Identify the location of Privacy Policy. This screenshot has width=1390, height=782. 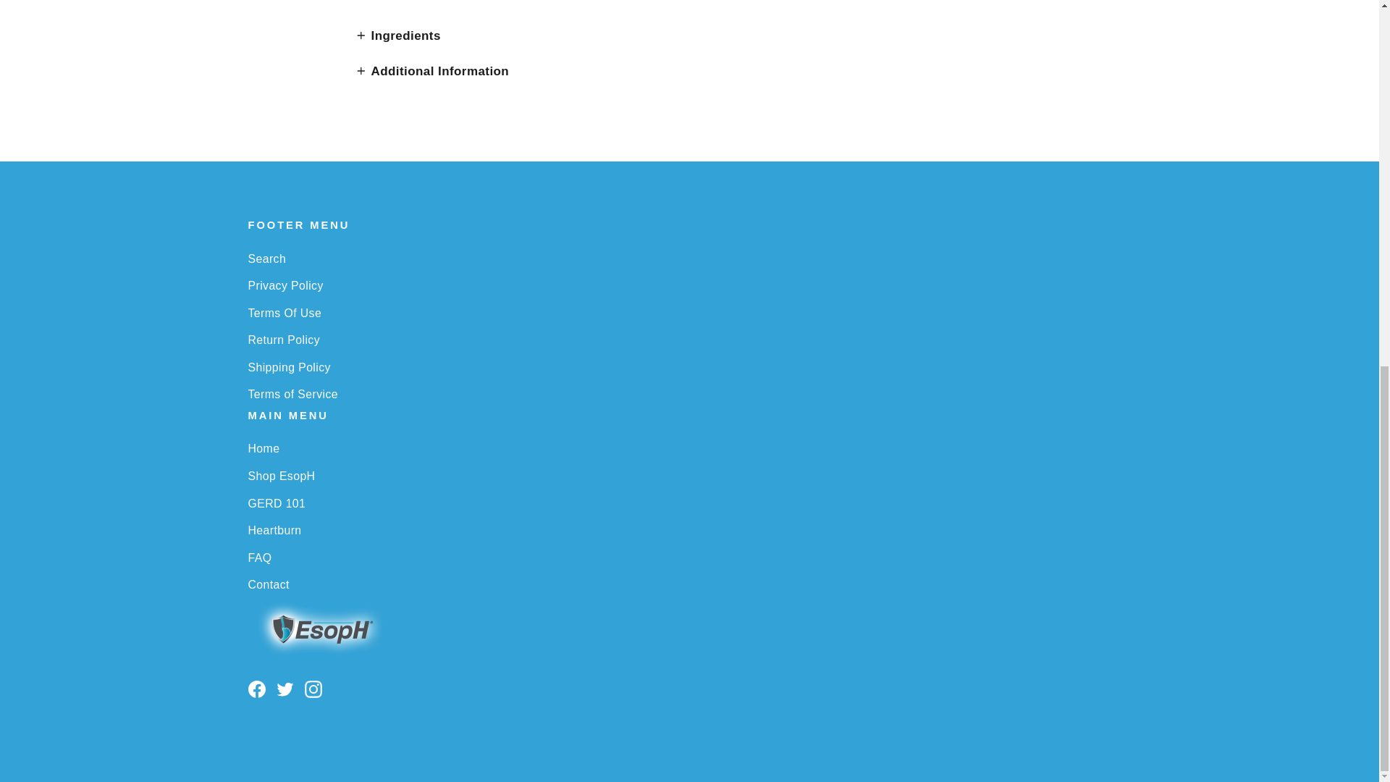
(689, 285).